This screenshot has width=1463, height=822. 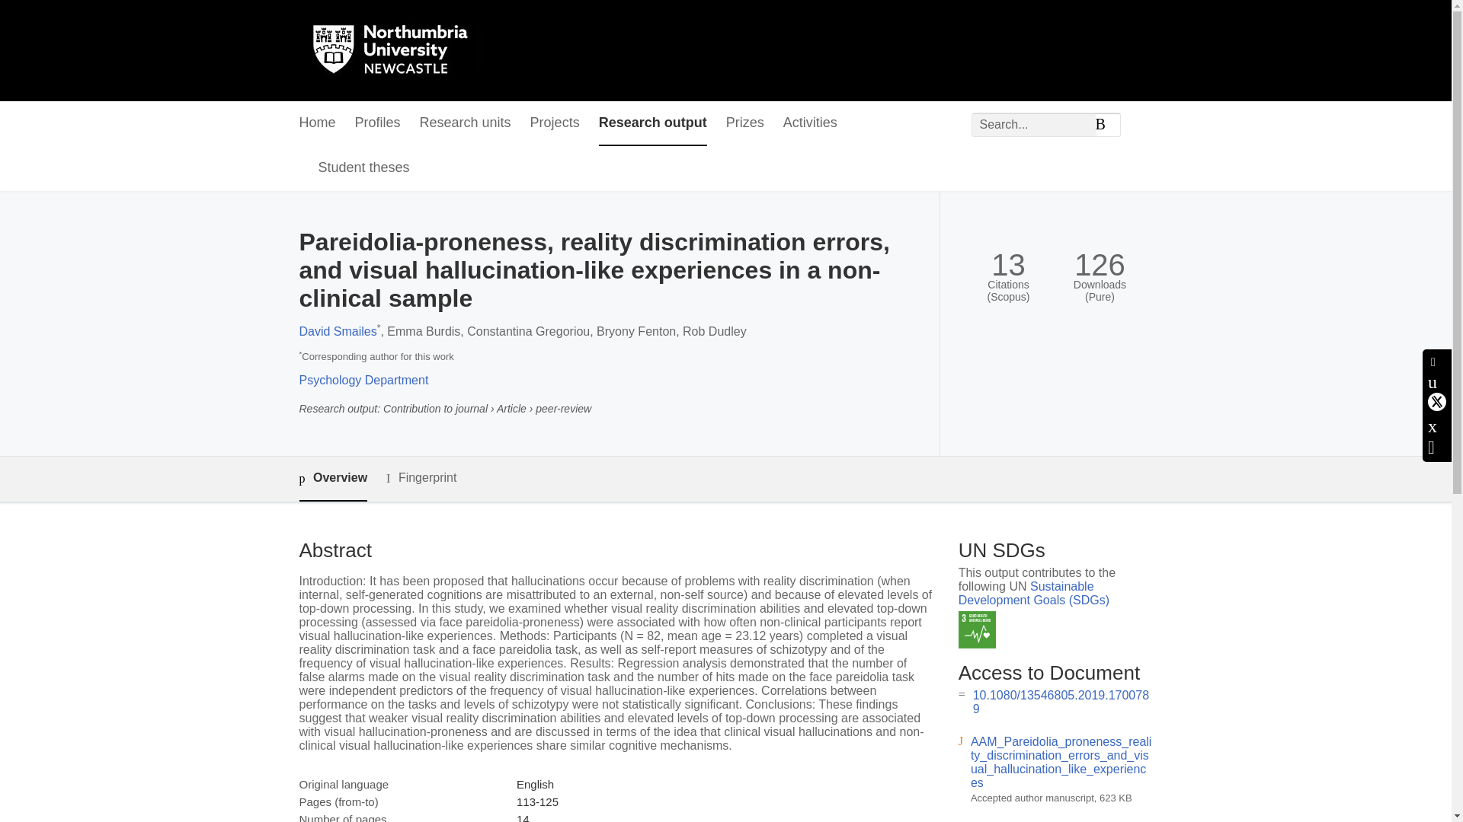 What do you see at coordinates (421, 478) in the screenshot?
I see `Fingerprint` at bounding box center [421, 478].